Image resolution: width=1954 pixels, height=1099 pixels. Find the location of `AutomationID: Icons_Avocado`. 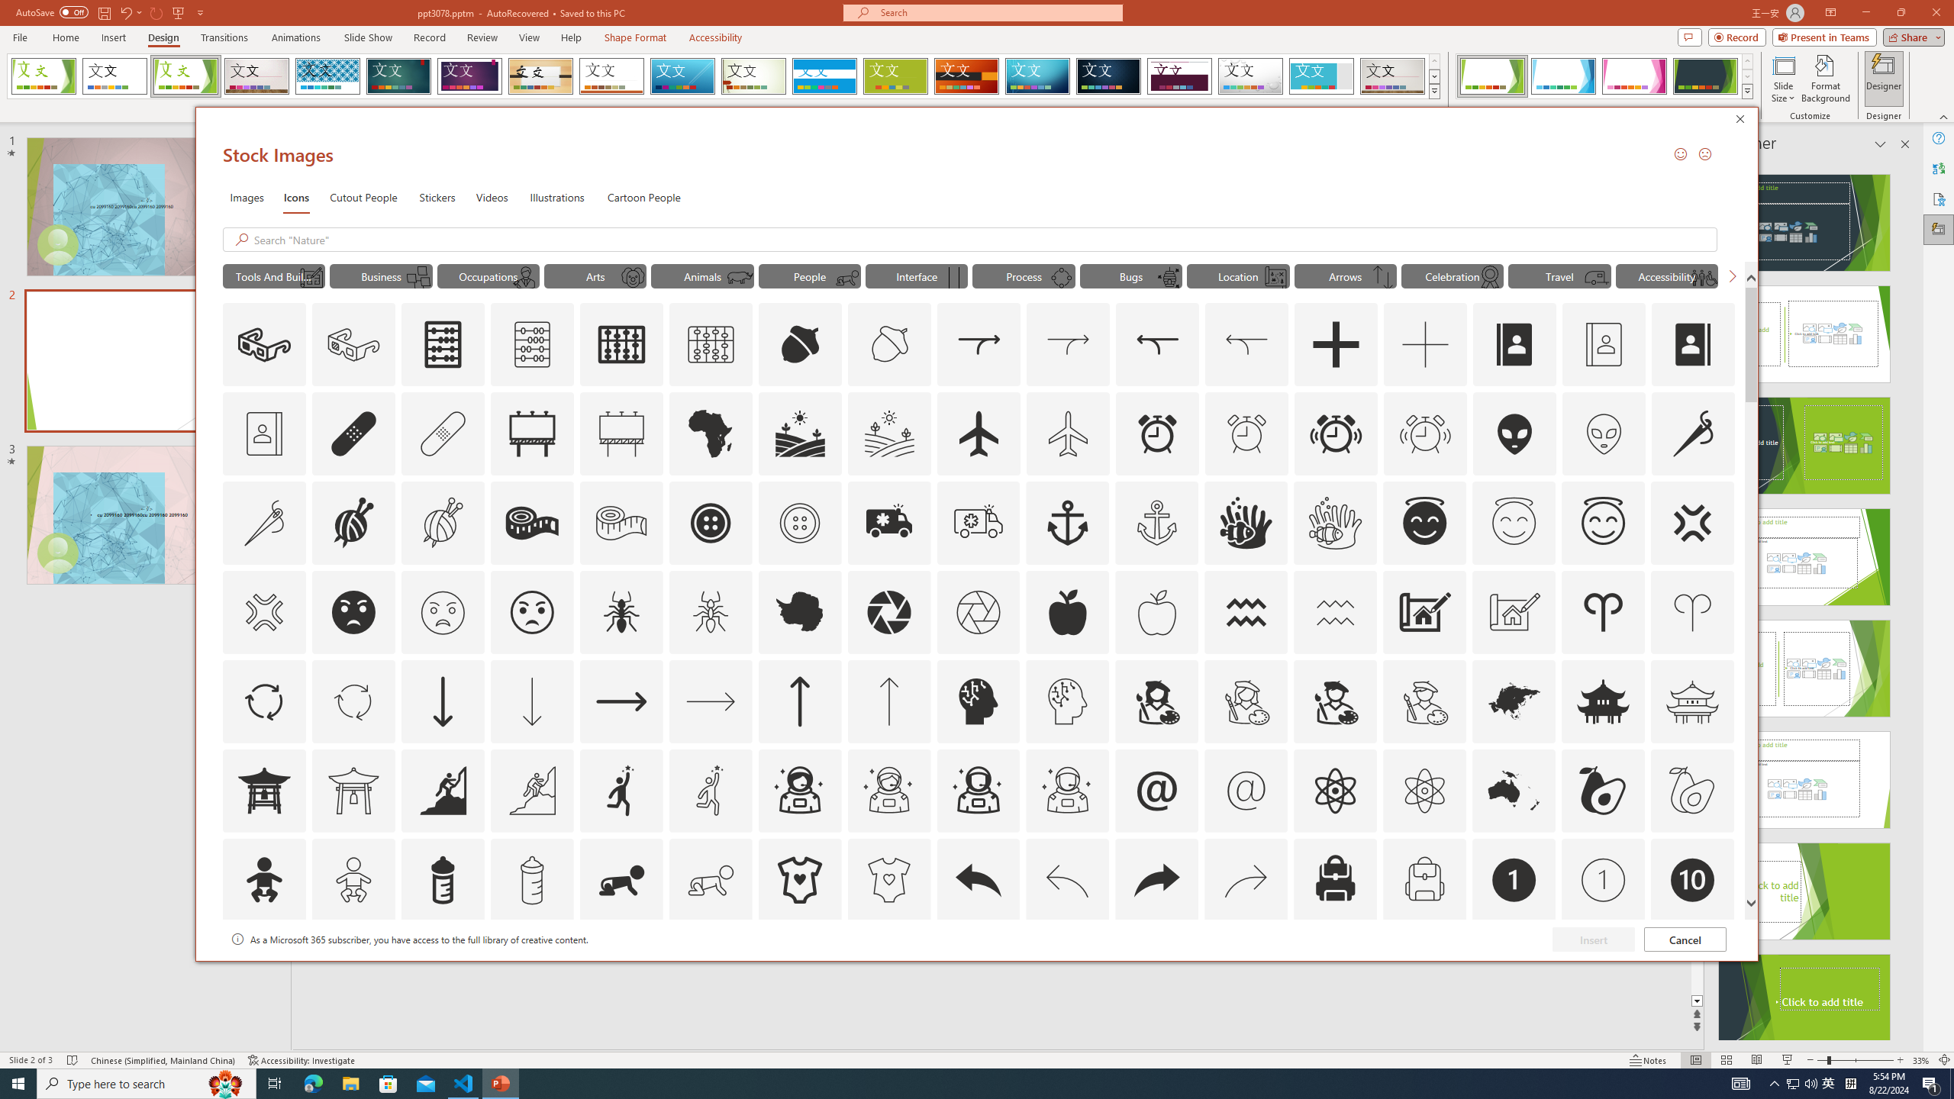

AutomationID: Icons_Avocado is located at coordinates (1604, 790).